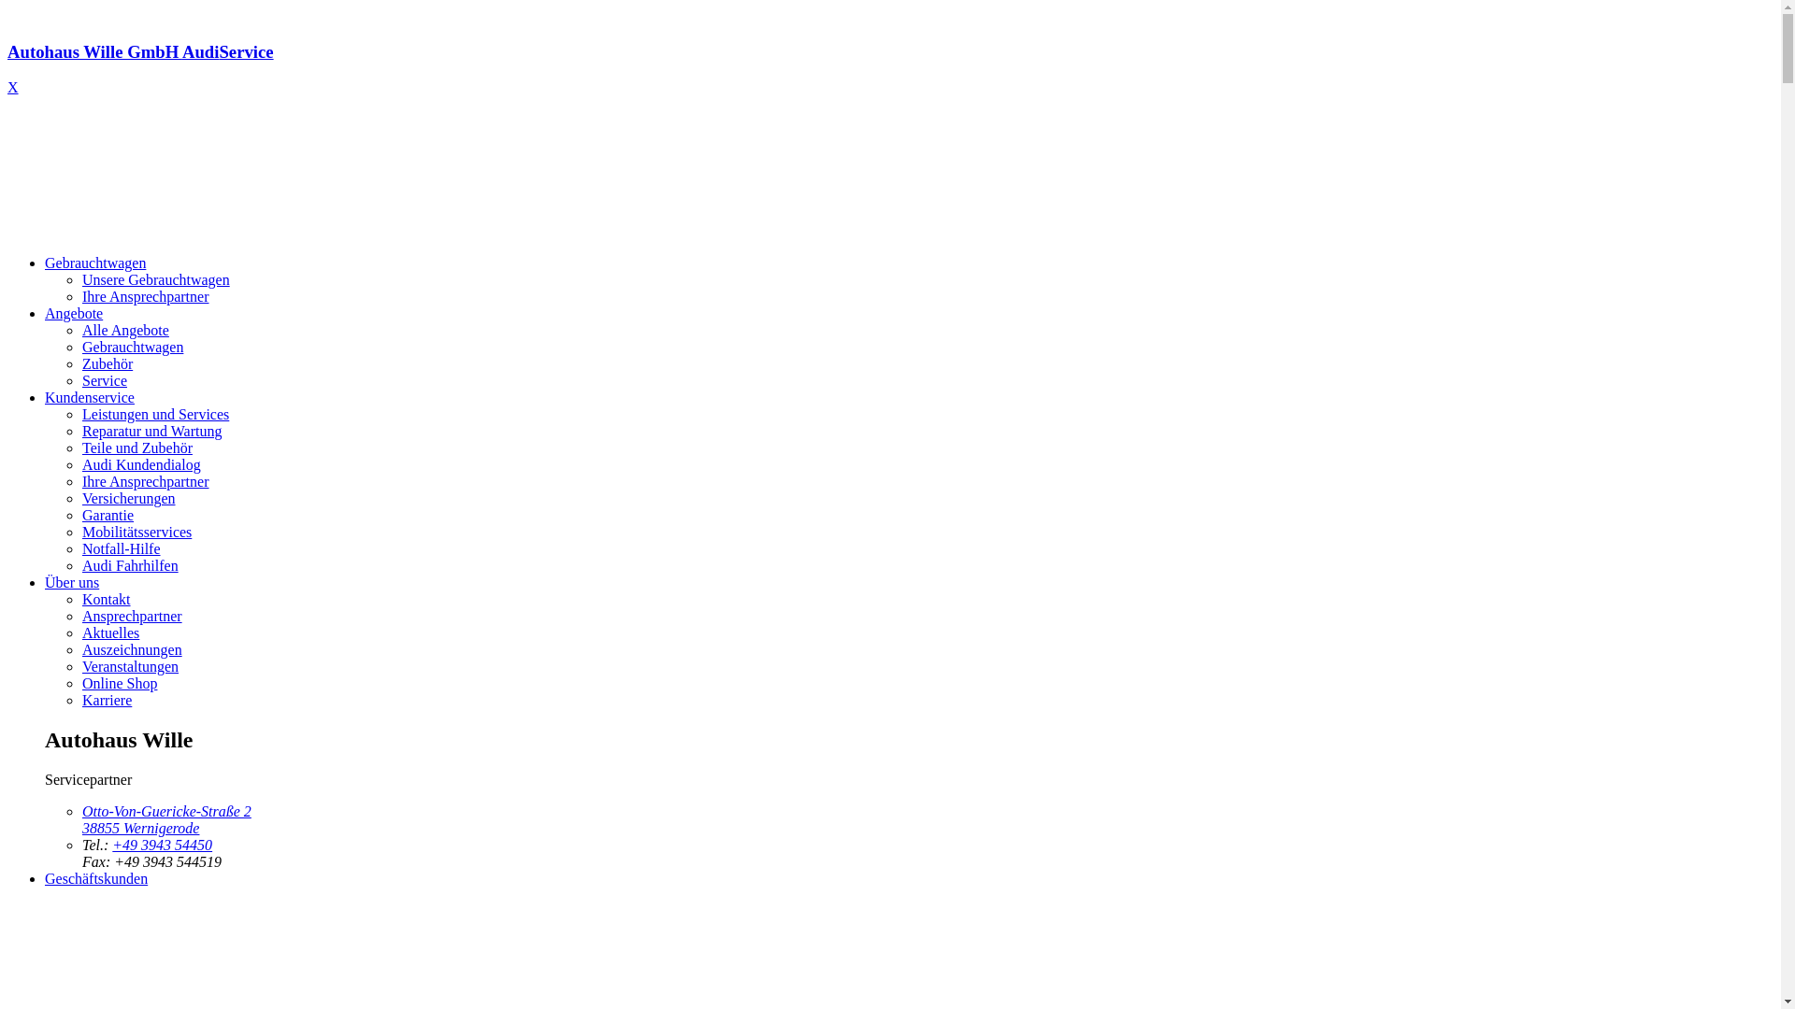 The width and height of the screenshot is (1795, 1009). Describe the element at coordinates (74, 314) in the screenshot. I see `Angebote` at that location.